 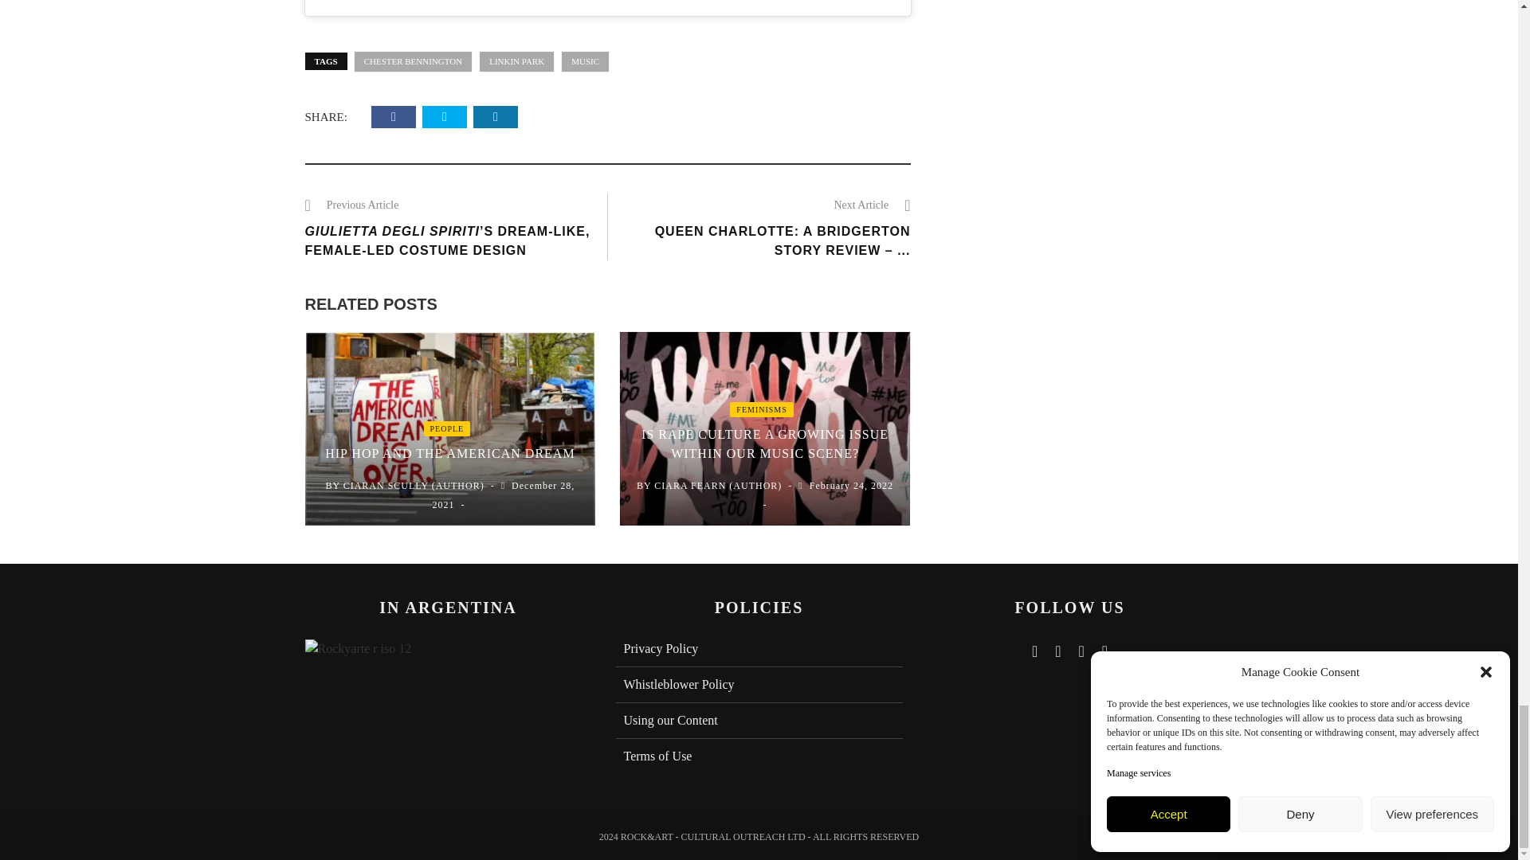 What do you see at coordinates (585, 61) in the screenshot?
I see `View all posts tagged Music` at bounding box center [585, 61].